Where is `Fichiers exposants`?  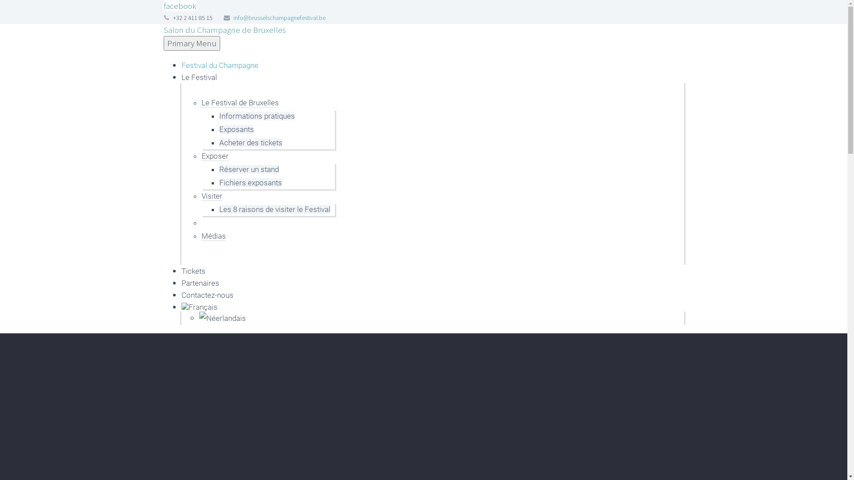
Fichiers exposants is located at coordinates (250, 183).